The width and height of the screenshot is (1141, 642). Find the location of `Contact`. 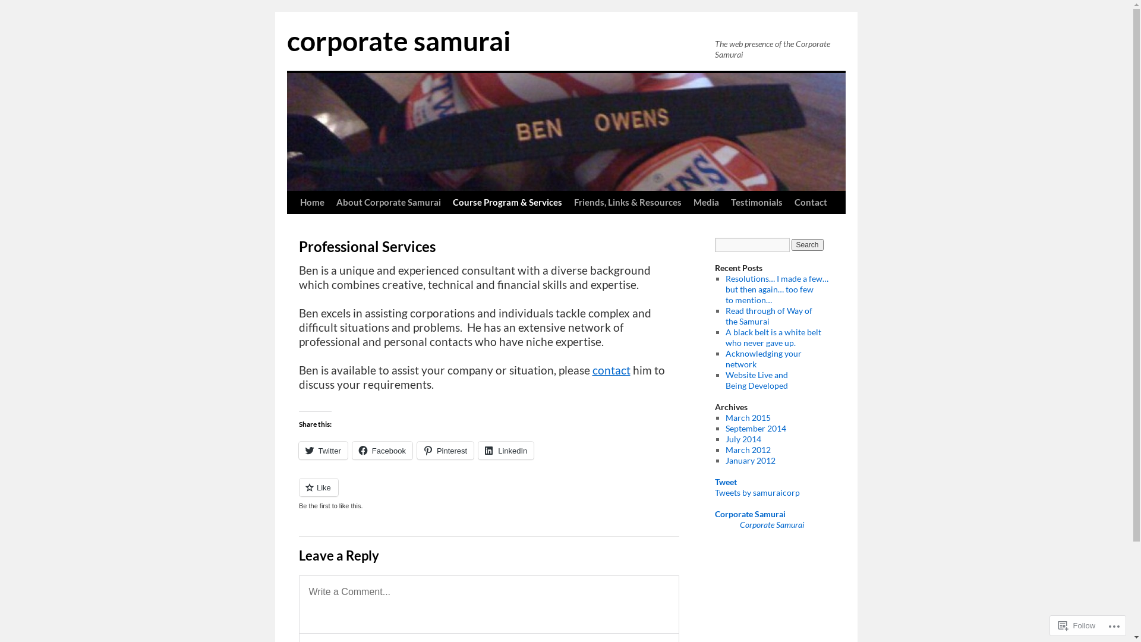

Contact is located at coordinates (811, 203).